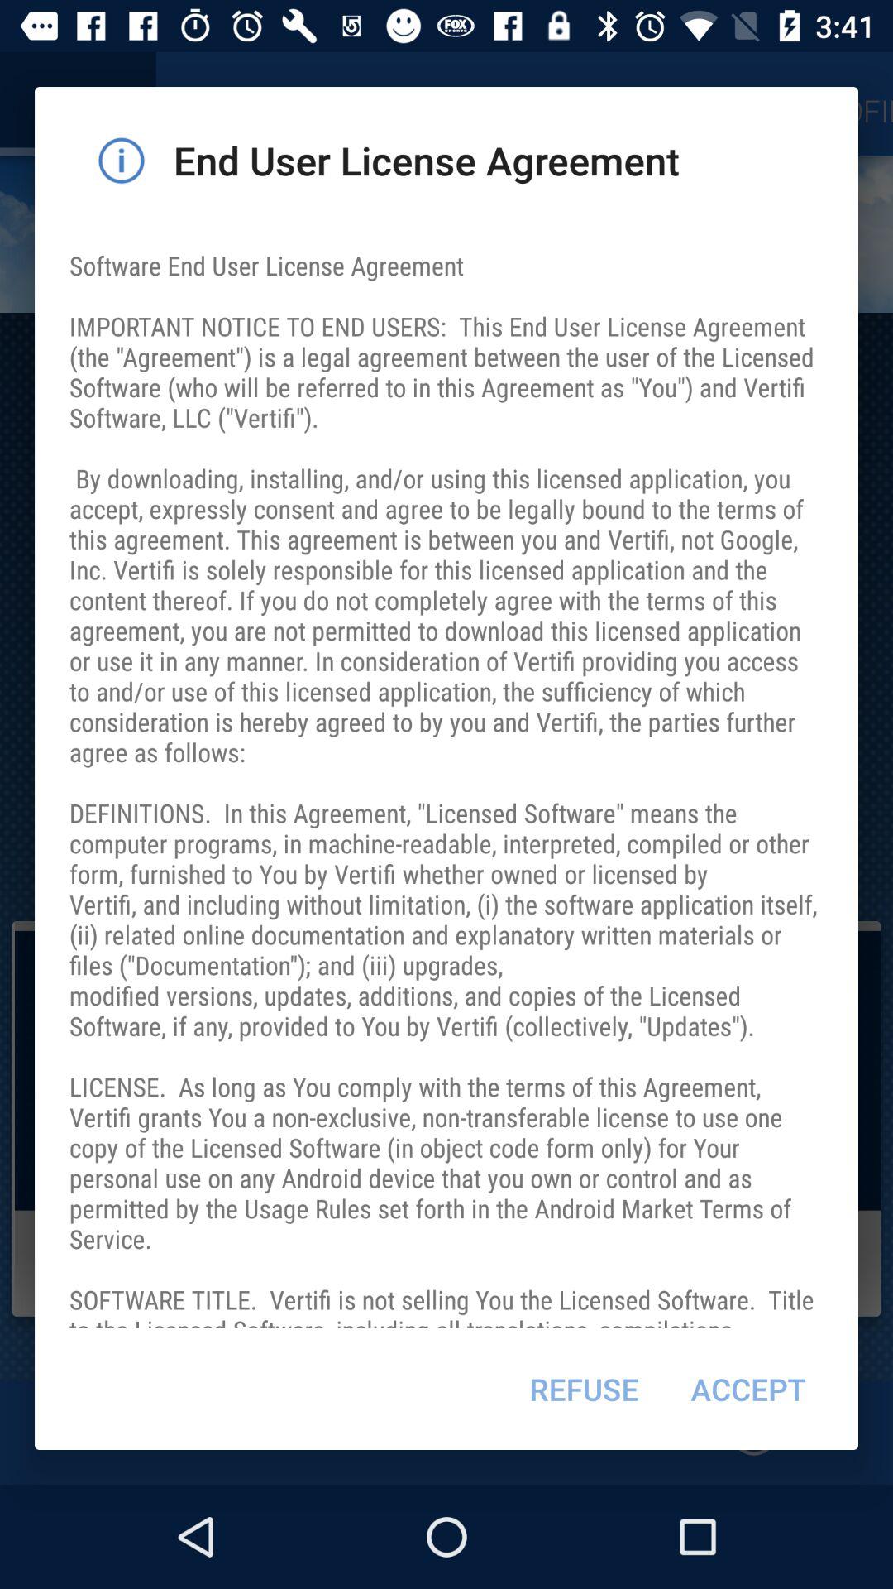  I want to click on choose icon next to the accept icon, so click(584, 1389).